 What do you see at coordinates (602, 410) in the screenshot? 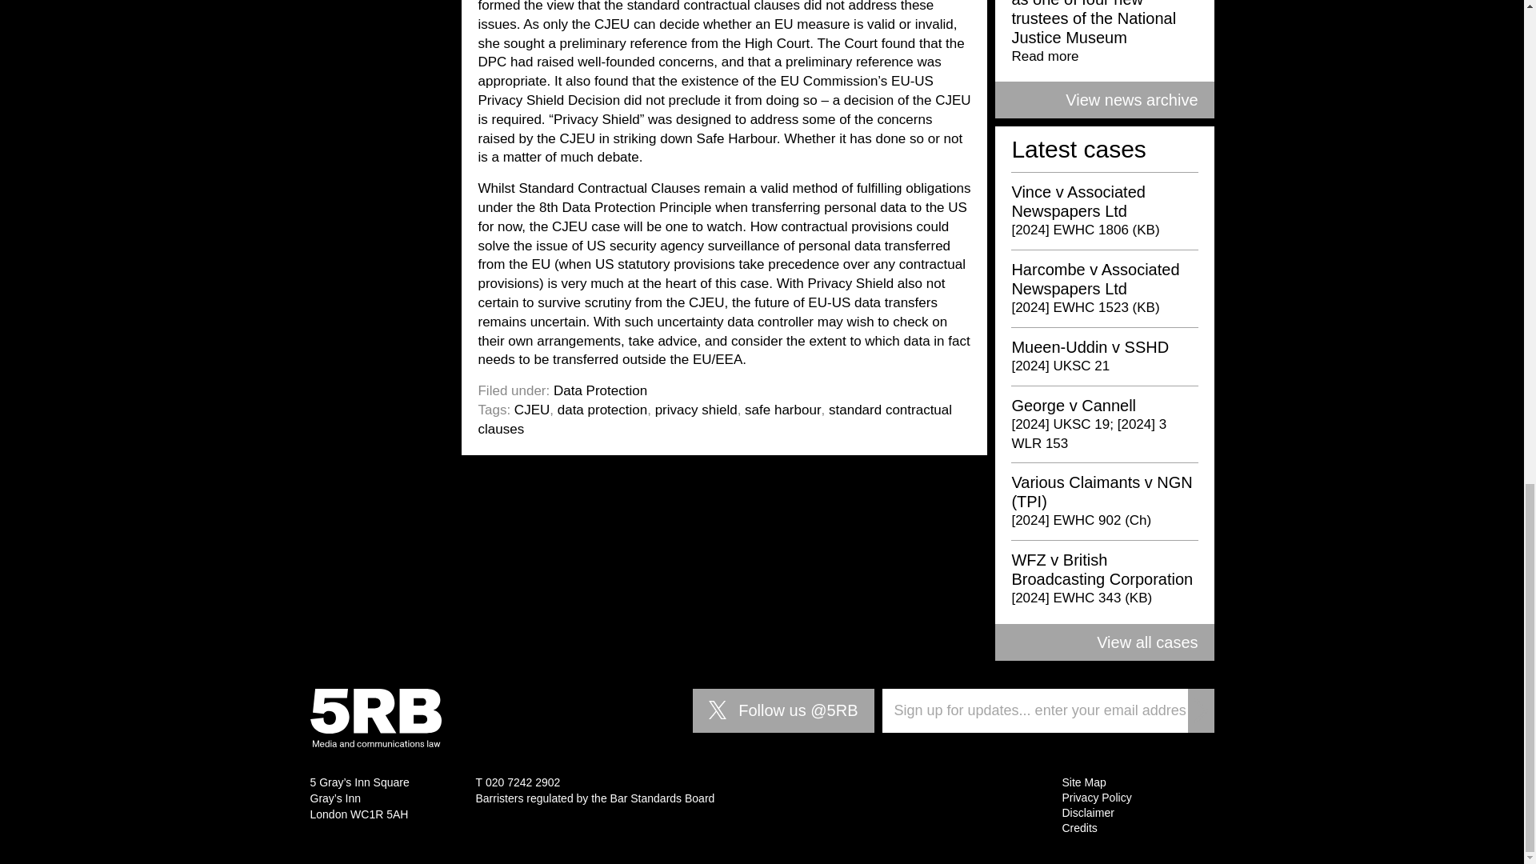
I see `data protection` at bounding box center [602, 410].